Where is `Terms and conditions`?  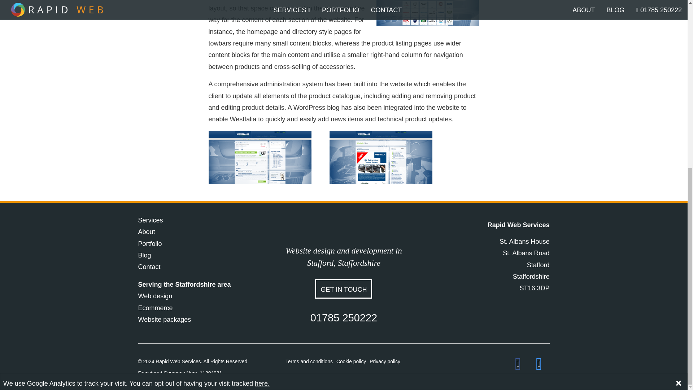
Terms and conditions is located at coordinates (309, 361).